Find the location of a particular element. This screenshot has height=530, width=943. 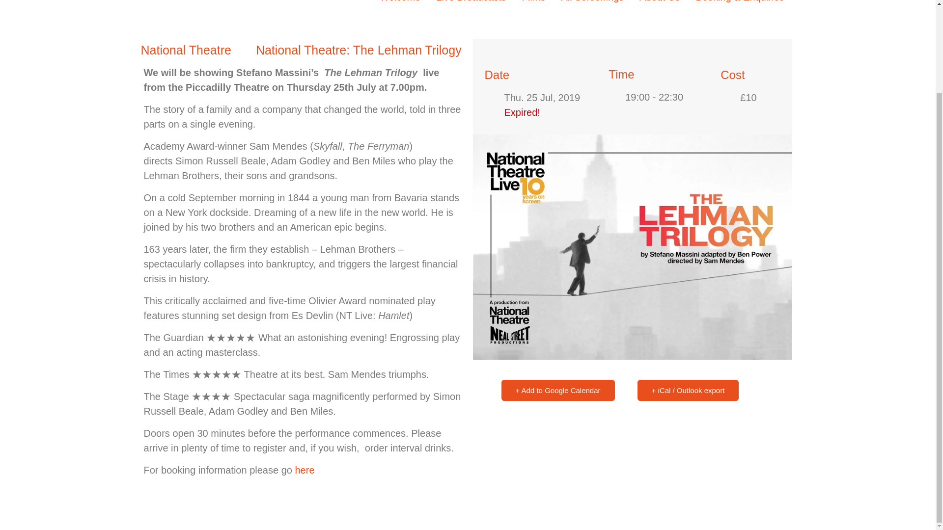

Welcome is located at coordinates (400, 2).